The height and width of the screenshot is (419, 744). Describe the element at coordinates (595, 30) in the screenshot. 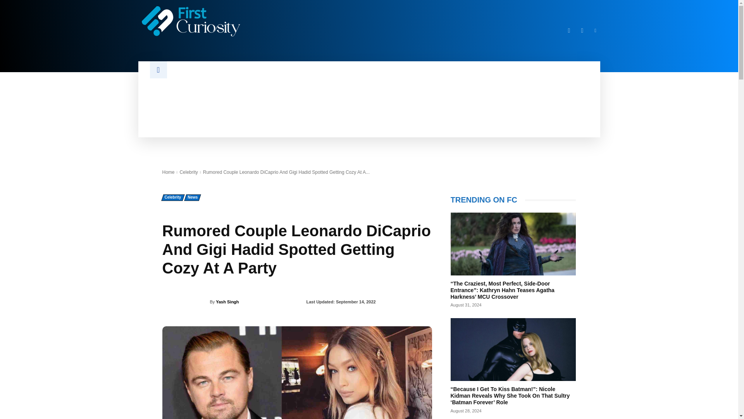

I see `Linkedin` at that location.